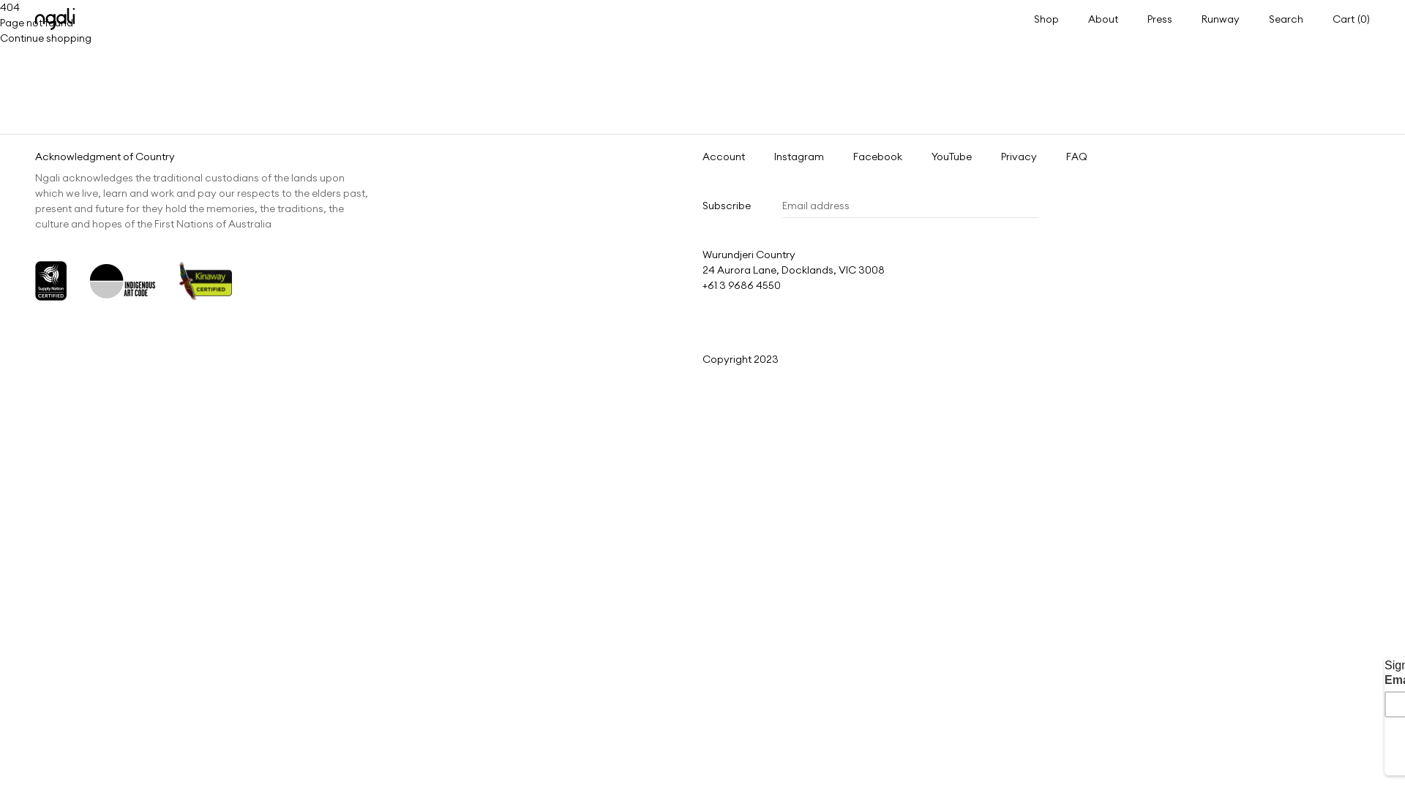 The width and height of the screenshot is (1405, 790). I want to click on Continue shopping, so click(45, 38).